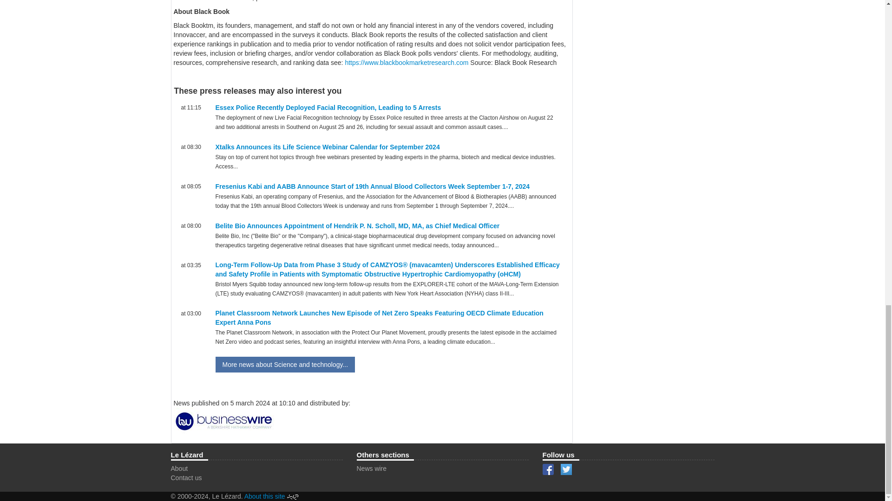  Describe the element at coordinates (187, 477) in the screenshot. I see `Contact us` at that location.